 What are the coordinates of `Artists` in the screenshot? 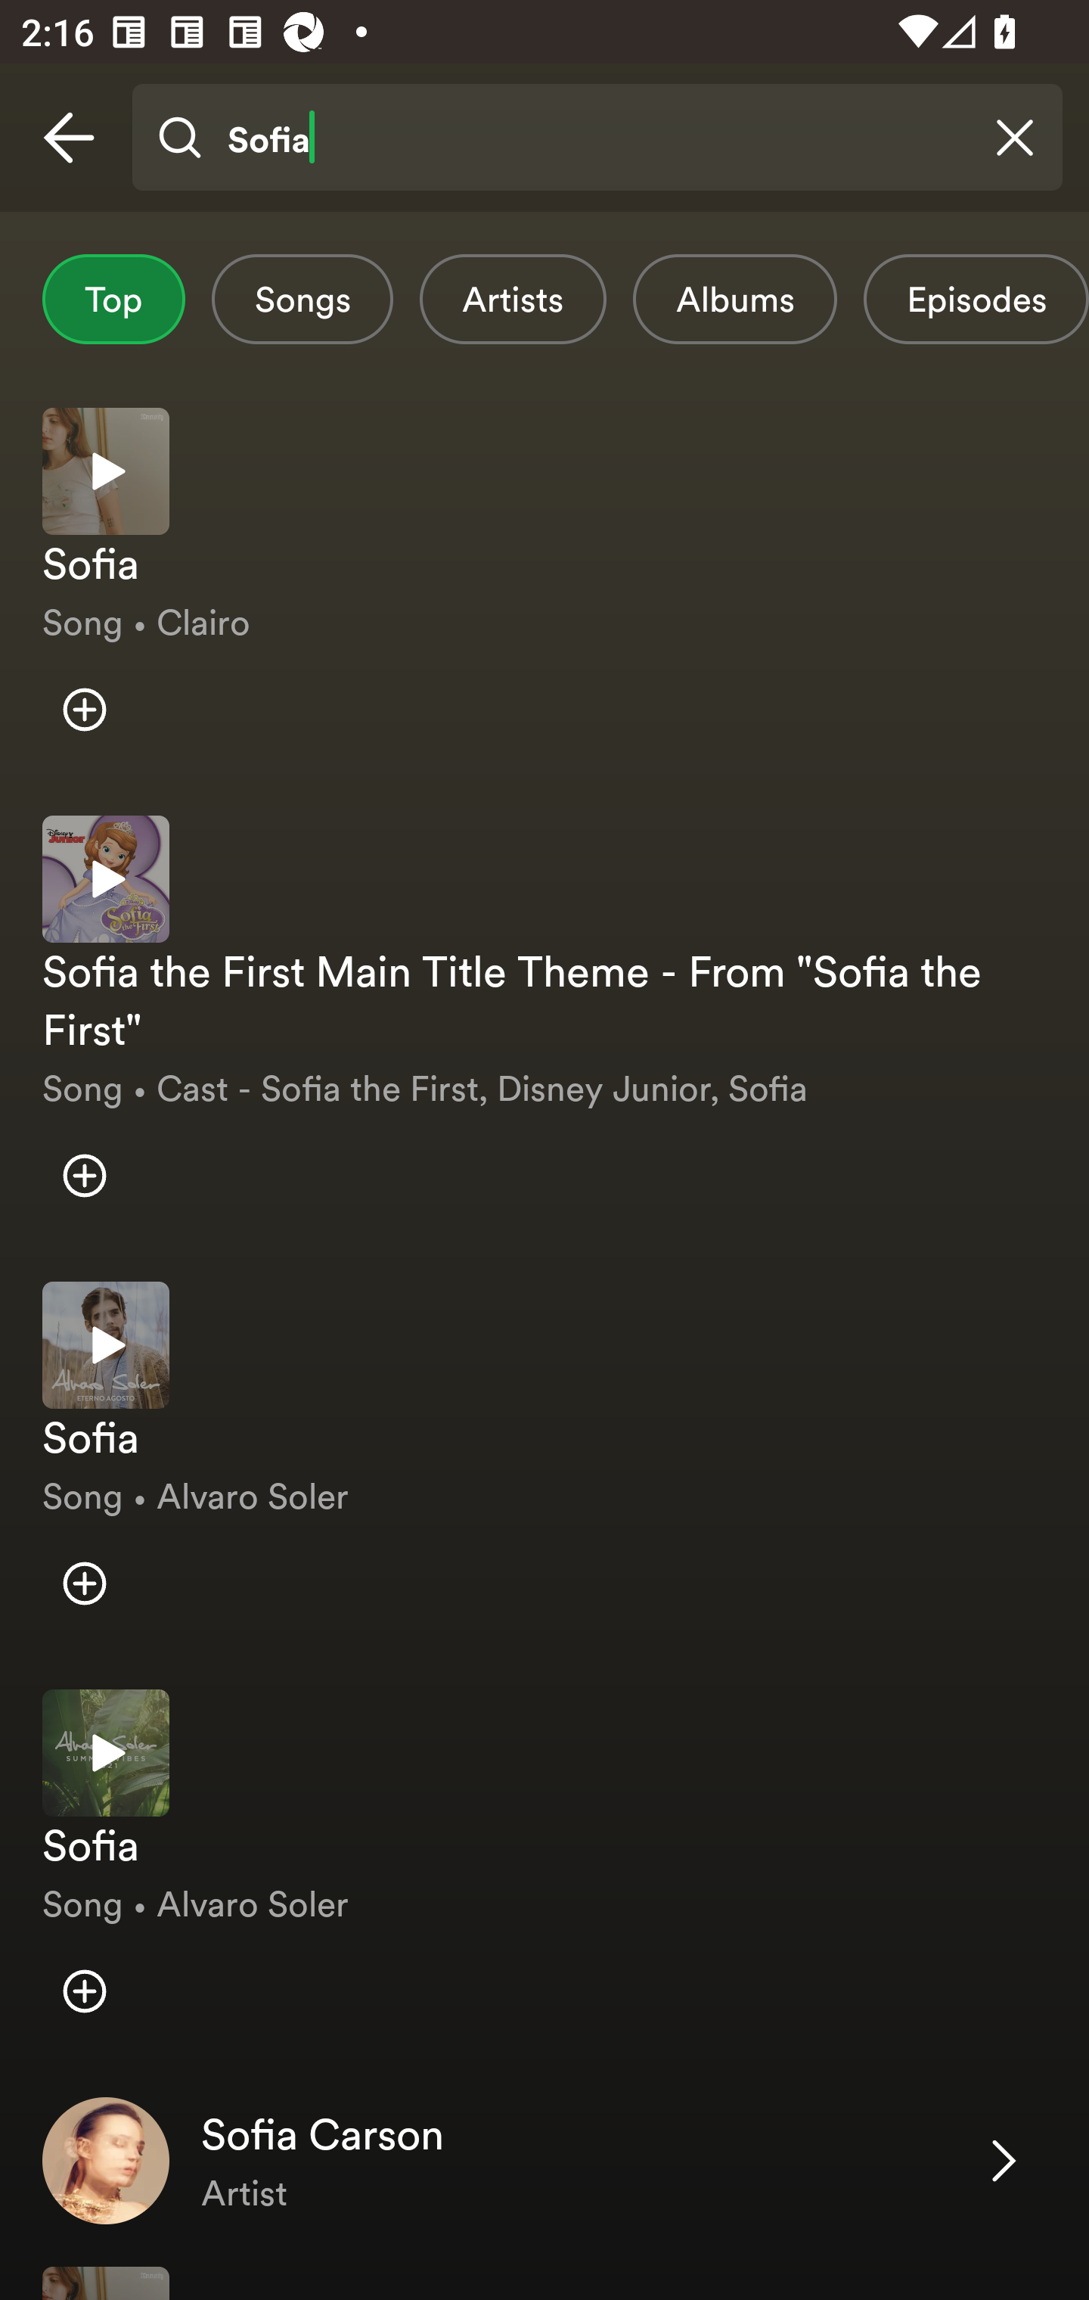 It's located at (513, 299).